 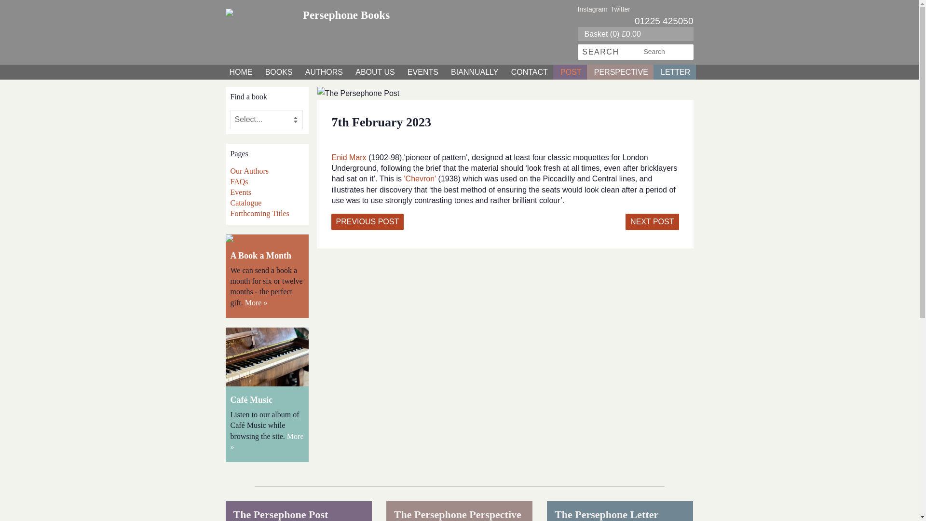 I want to click on Chevron, so click(x=420, y=178).